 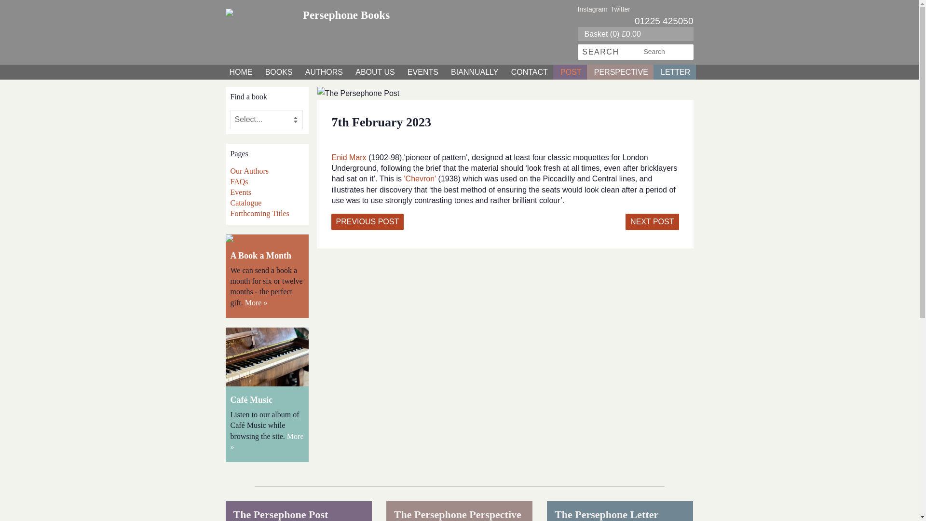 I want to click on Chevron, so click(x=420, y=178).